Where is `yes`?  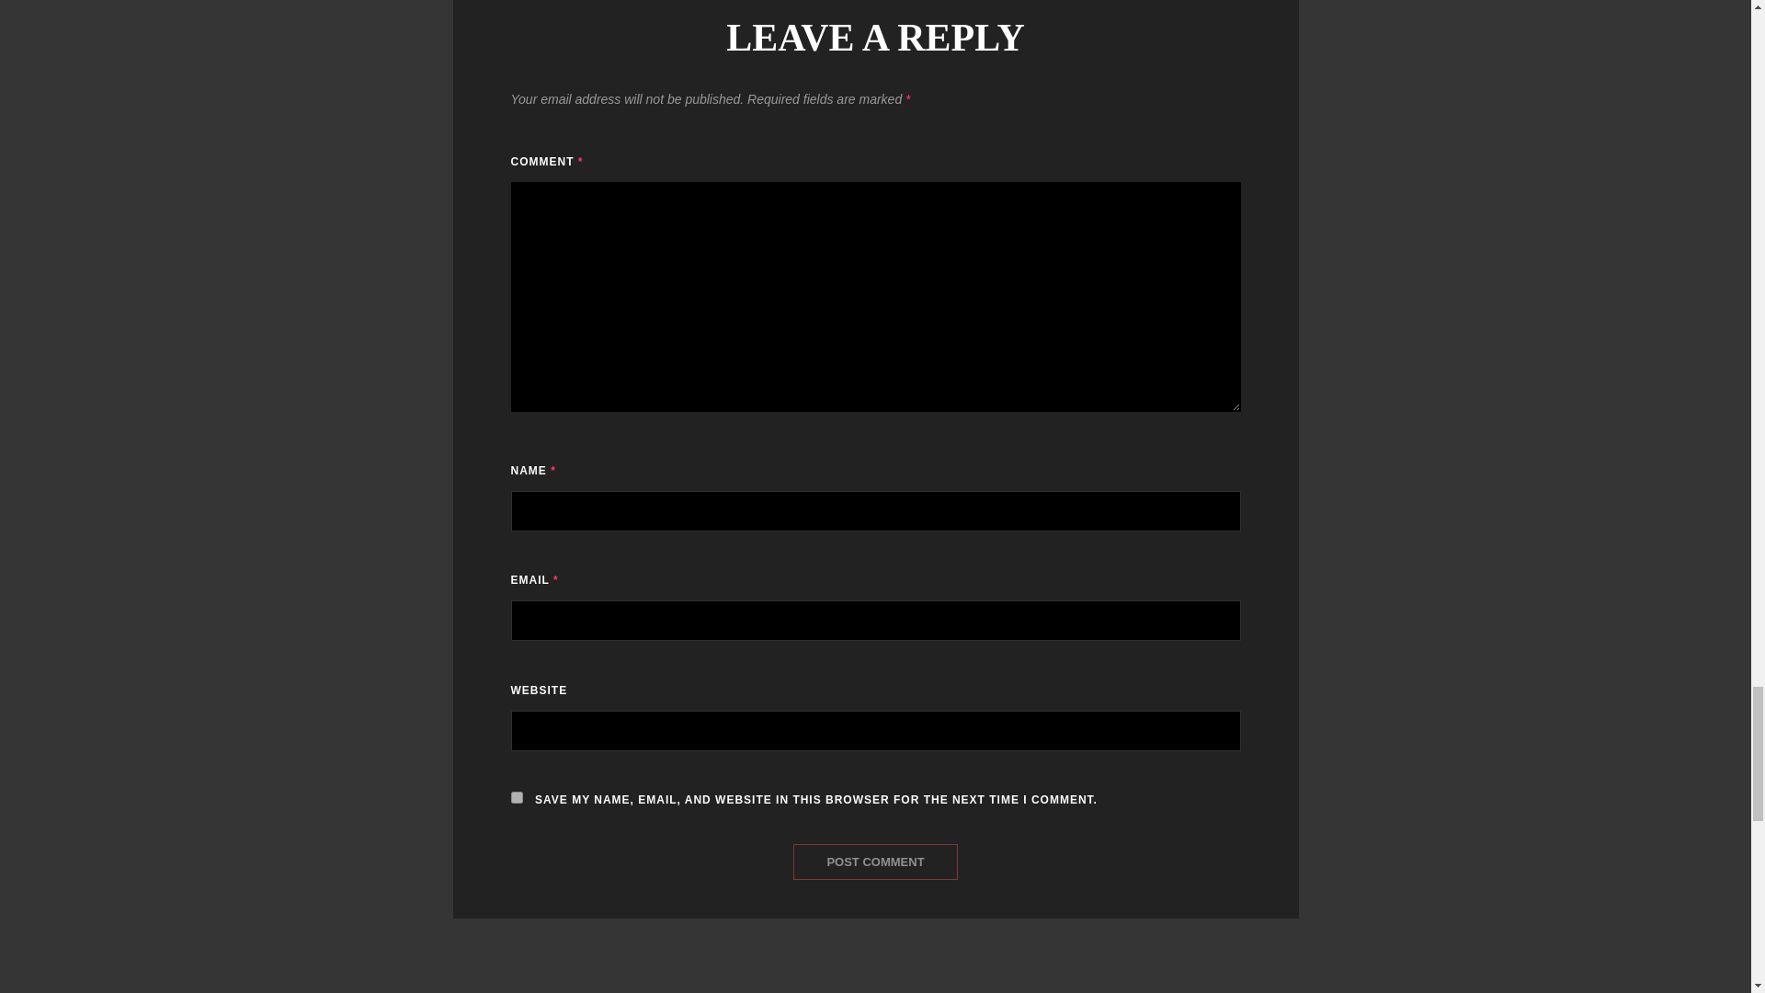
yes is located at coordinates (517, 796).